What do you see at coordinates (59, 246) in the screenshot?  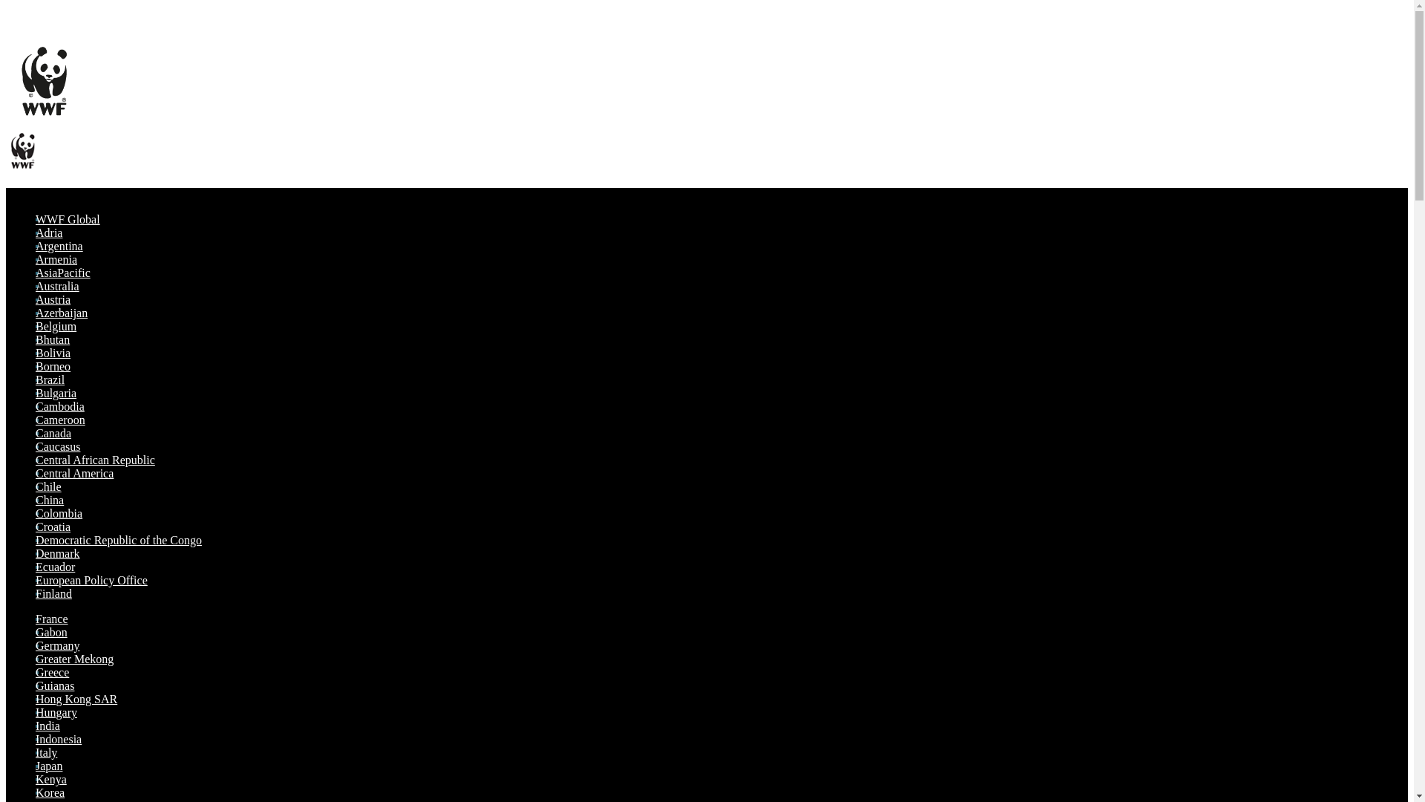 I see `Argentina` at bounding box center [59, 246].